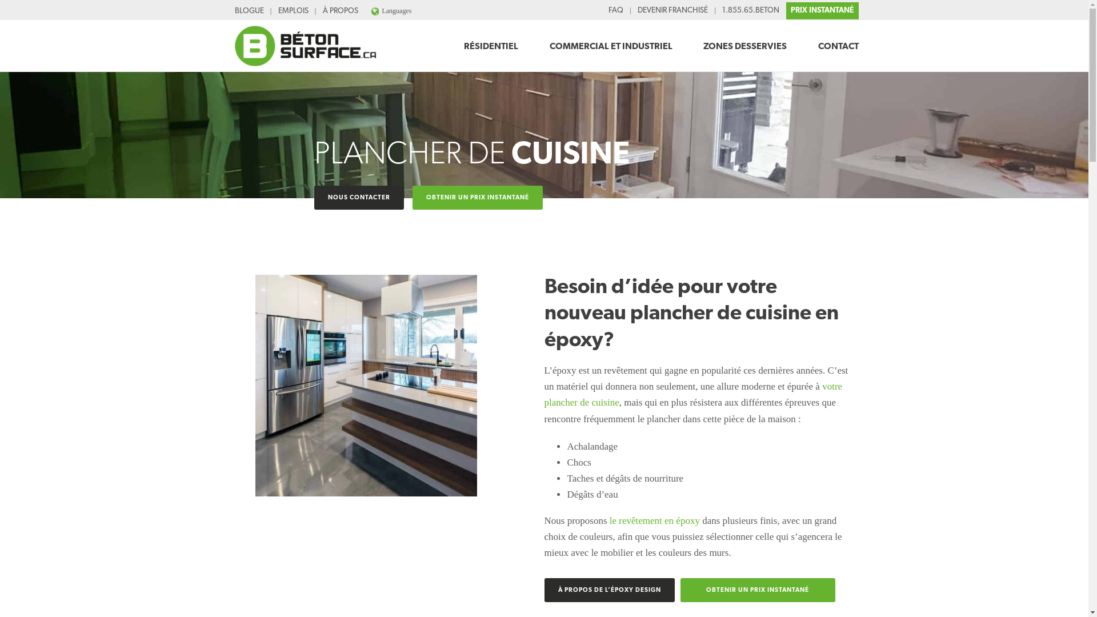 Image resolution: width=1097 pixels, height=617 pixels. Describe the element at coordinates (366, 385) in the screenshot. I see `b-protek_1x1_2` at that location.